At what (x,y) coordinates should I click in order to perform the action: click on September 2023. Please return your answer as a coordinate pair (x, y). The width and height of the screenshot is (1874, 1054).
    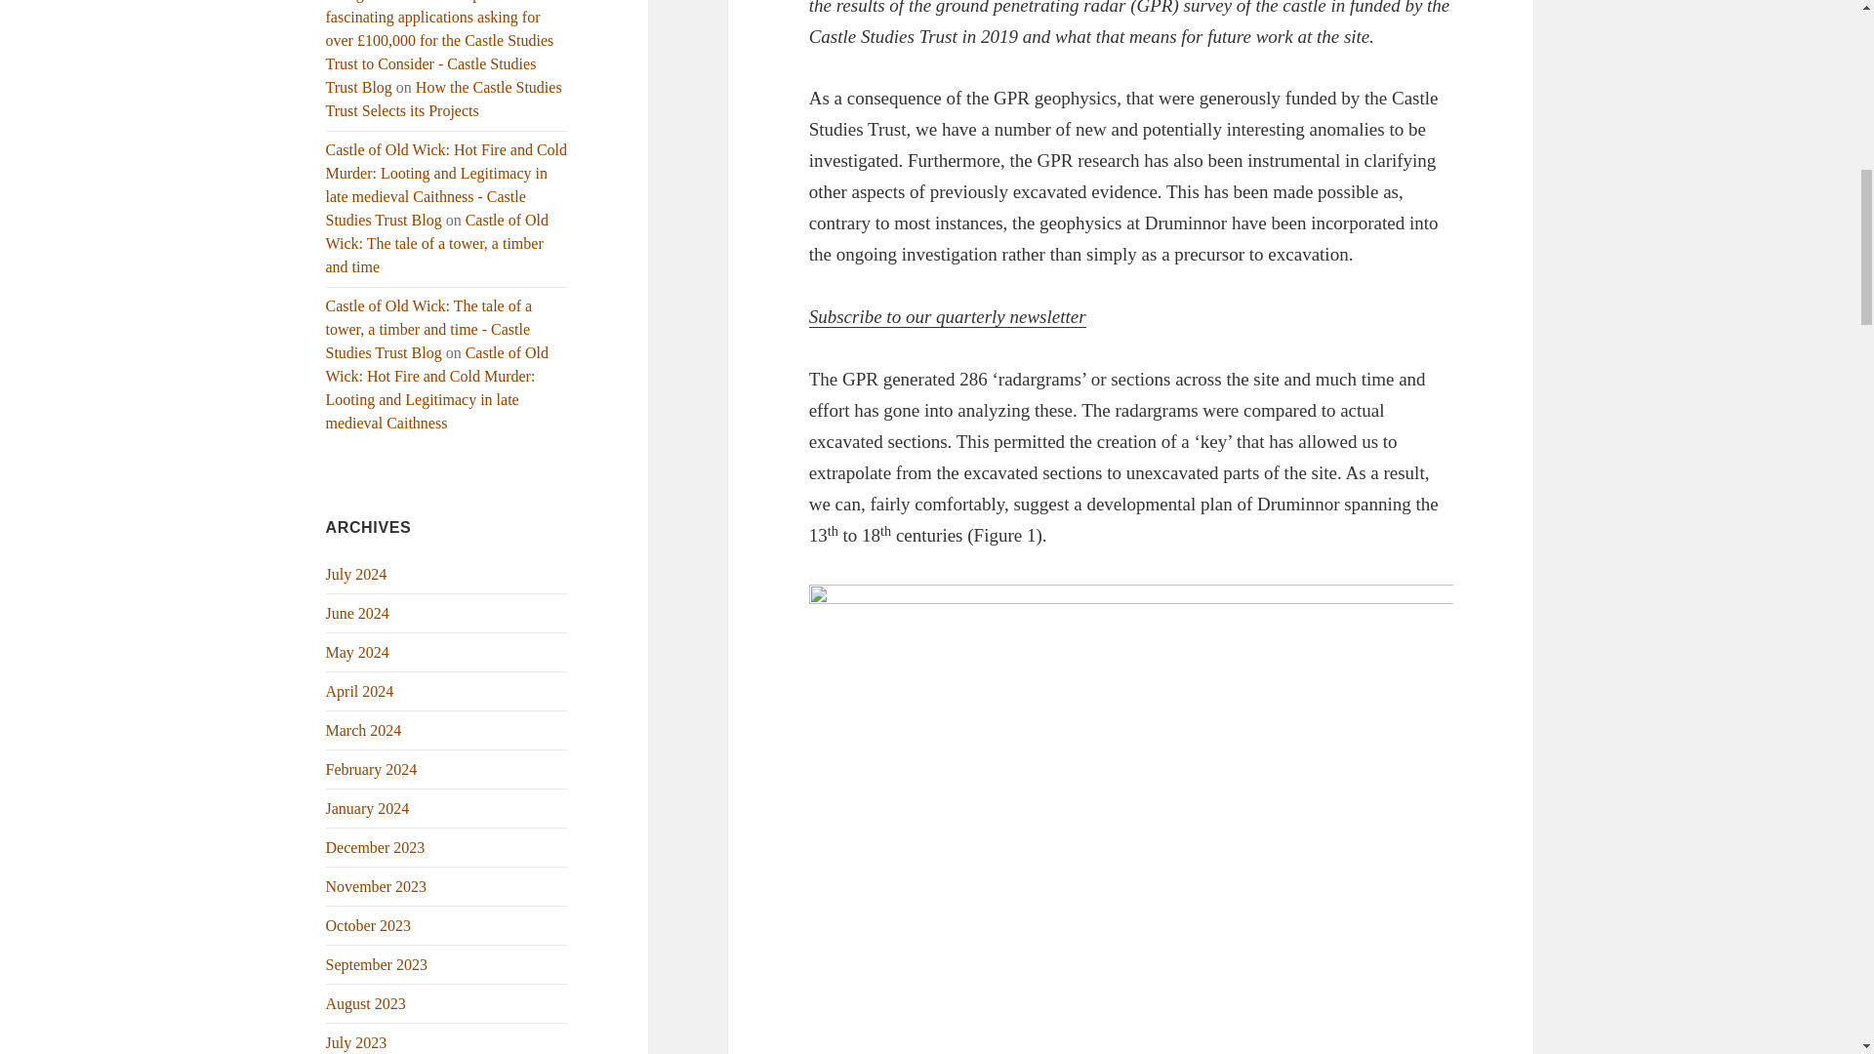
    Looking at the image, I should click on (377, 964).